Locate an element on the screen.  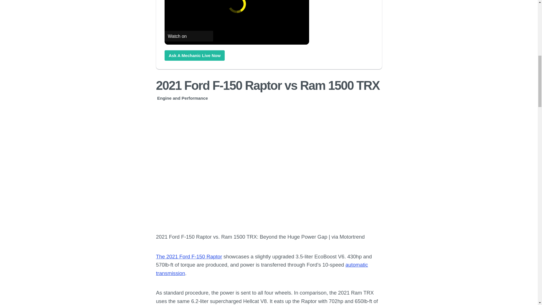
Chat With A Mechanic Online is located at coordinates (194, 55).